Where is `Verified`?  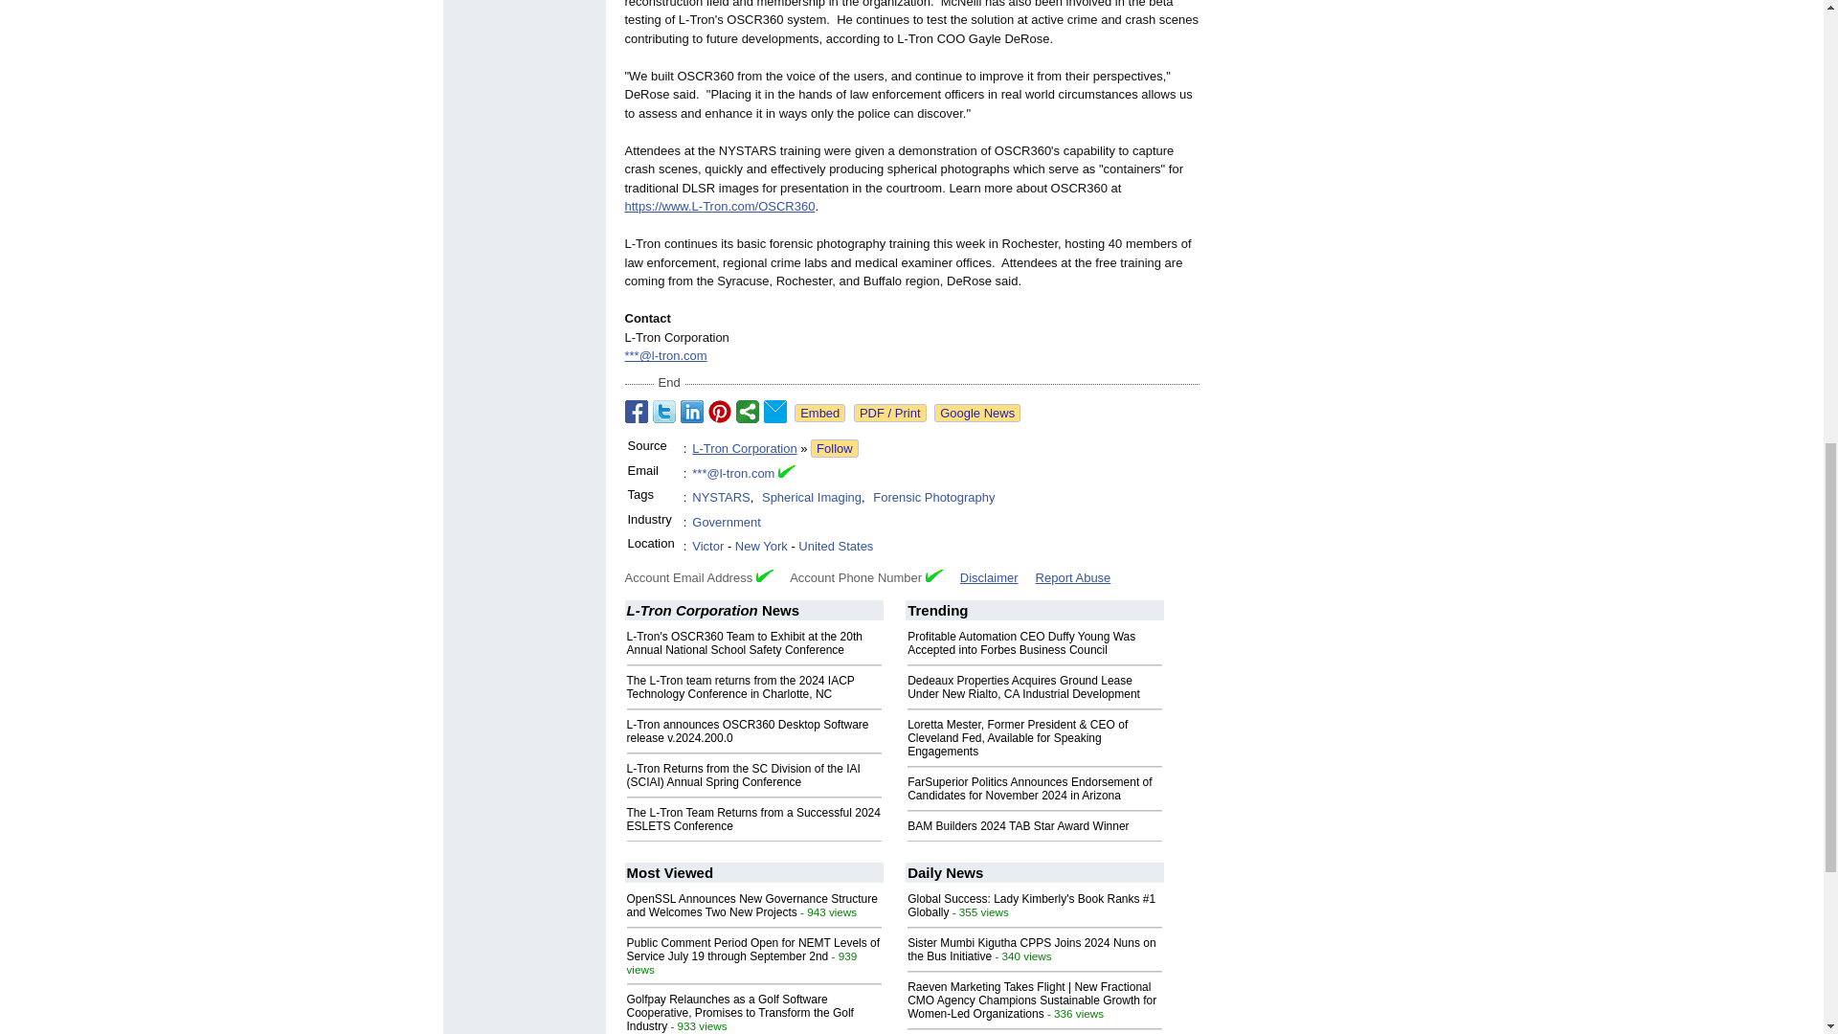 Verified is located at coordinates (934, 576).